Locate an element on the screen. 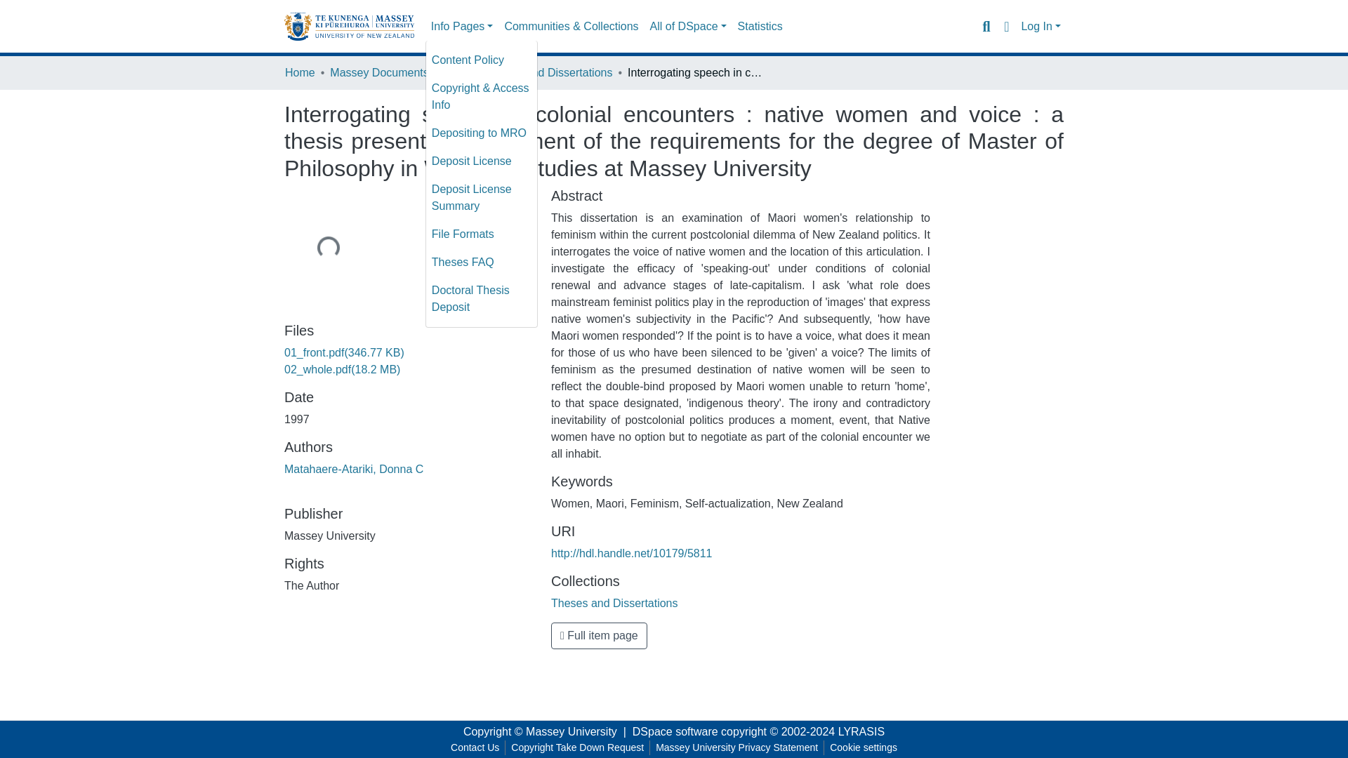 The height and width of the screenshot is (758, 1348). Massey Documents by Type is located at coordinates (400, 72).